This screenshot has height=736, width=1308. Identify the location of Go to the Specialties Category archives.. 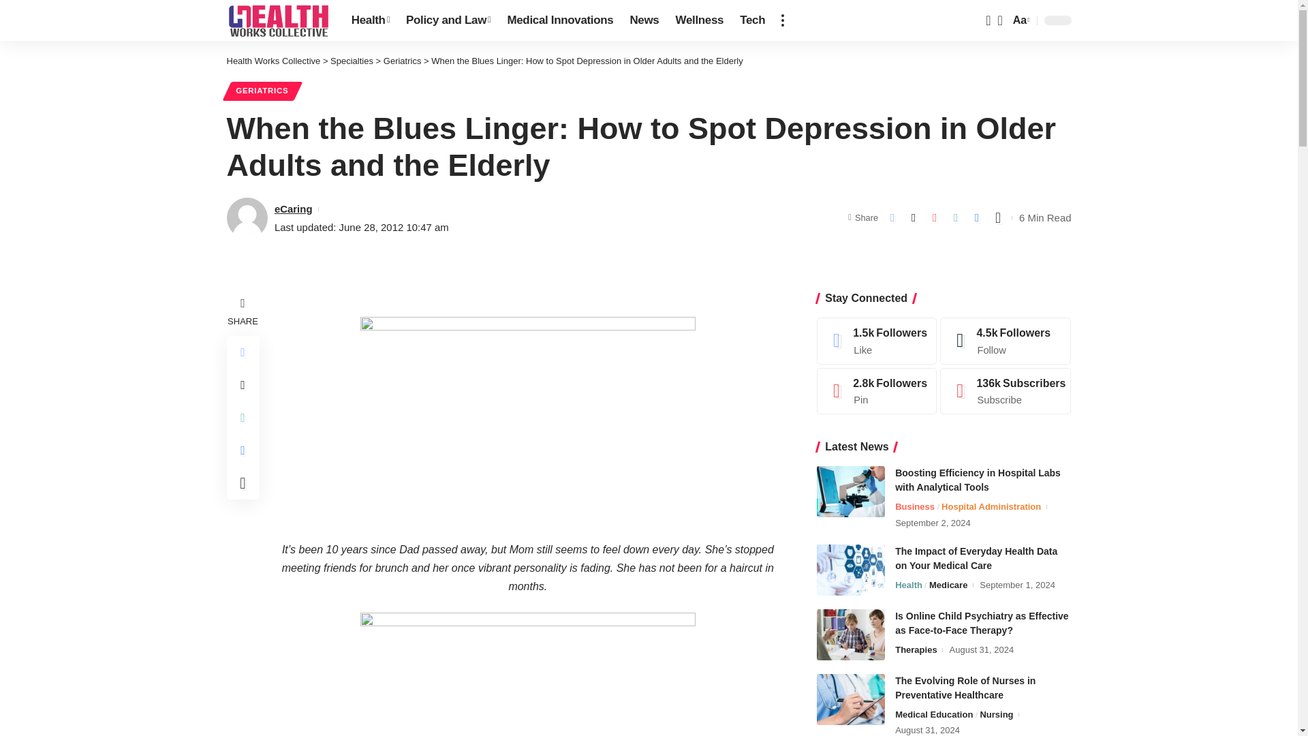
(352, 61).